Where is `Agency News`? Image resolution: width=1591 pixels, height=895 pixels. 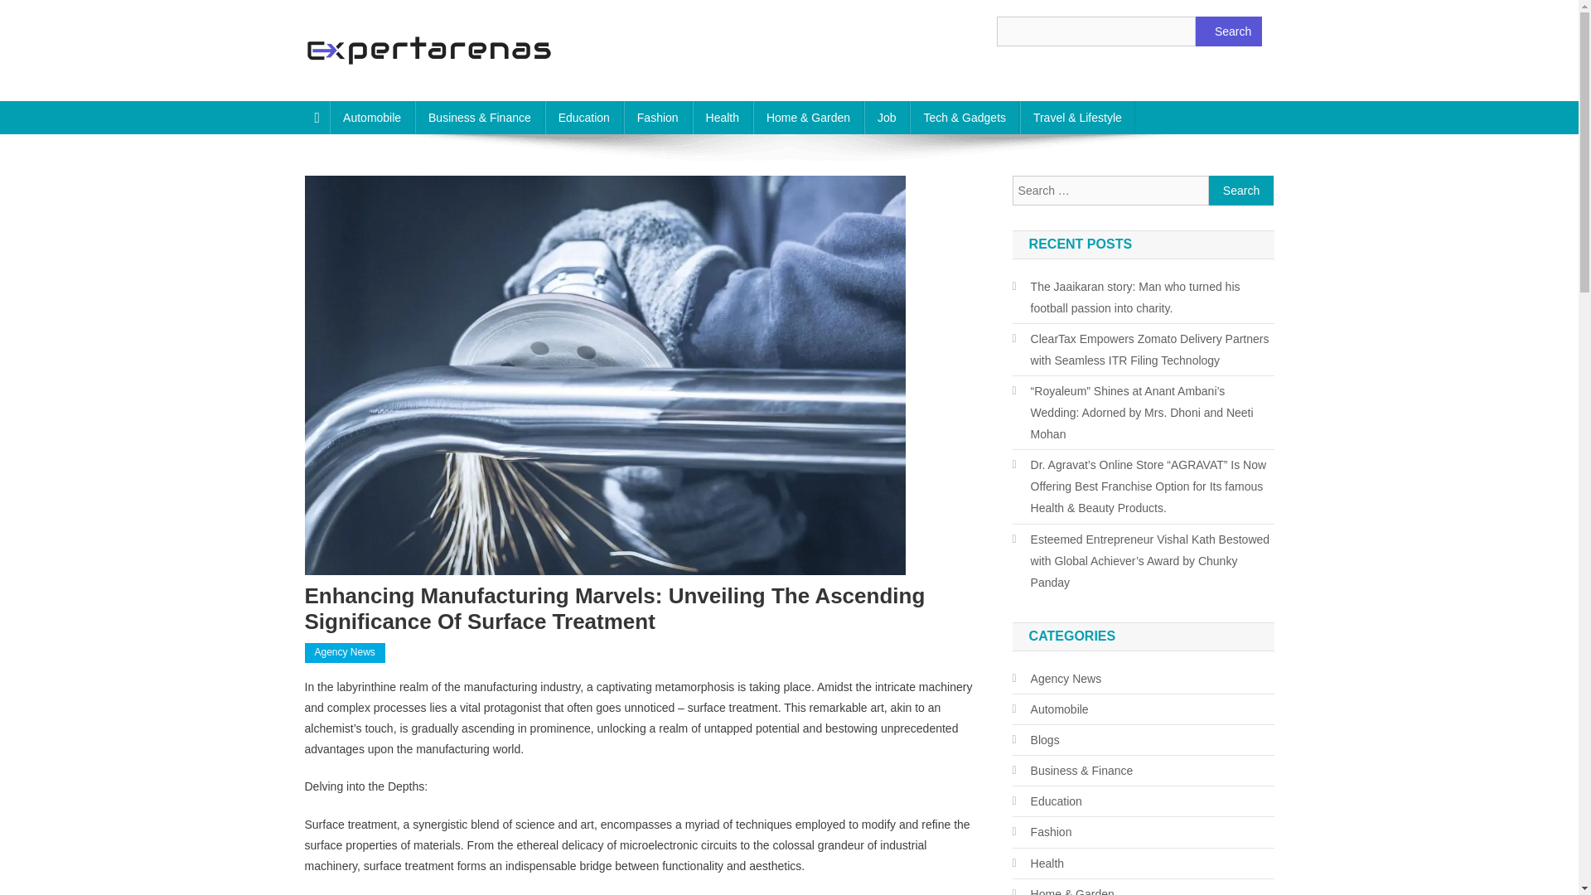 Agency News is located at coordinates (345, 653).